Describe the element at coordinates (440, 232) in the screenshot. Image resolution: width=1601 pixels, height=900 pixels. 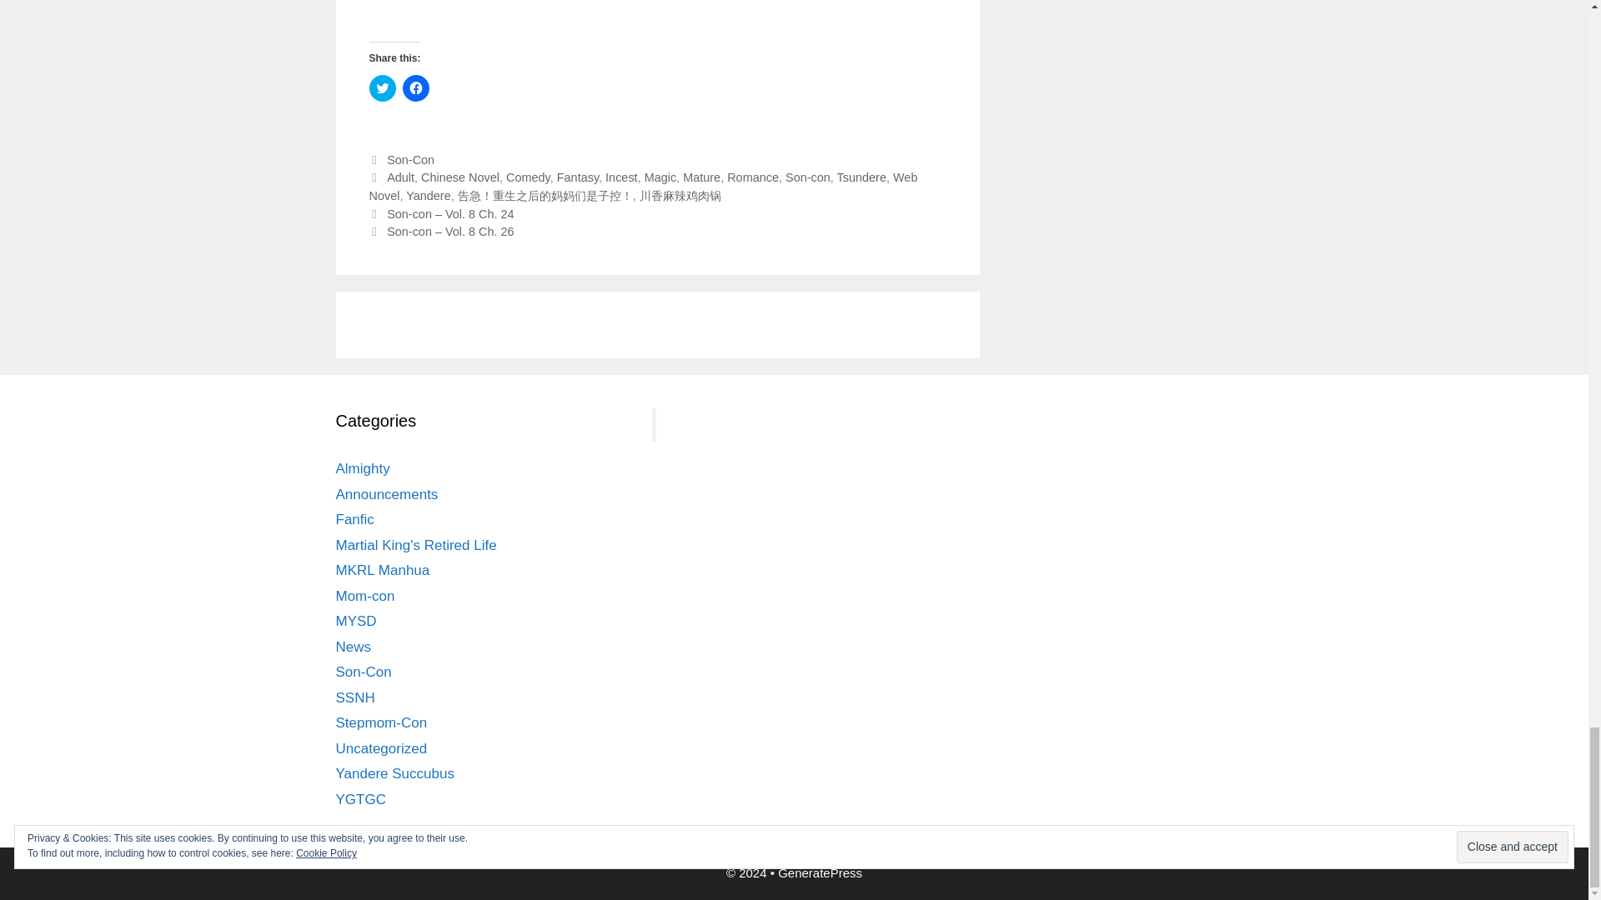
I see `Next` at that location.